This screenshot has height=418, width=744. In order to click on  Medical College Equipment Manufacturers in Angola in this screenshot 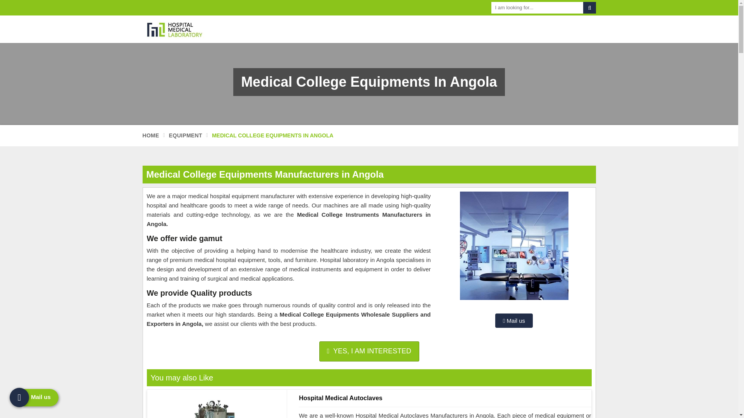, I will do `click(514, 249)`.